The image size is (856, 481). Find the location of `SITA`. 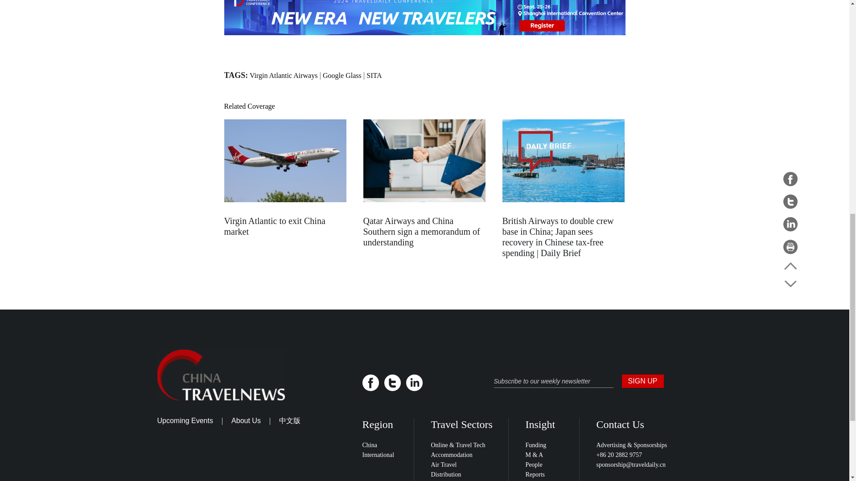

SITA is located at coordinates (374, 75).